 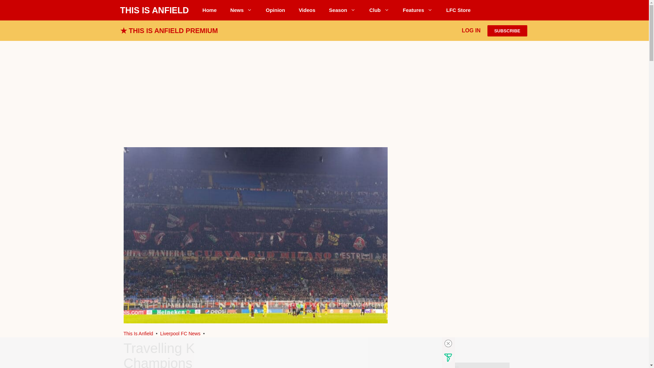 What do you see at coordinates (241, 10) in the screenshot?
I see `News` at bounding box center [241, 10].